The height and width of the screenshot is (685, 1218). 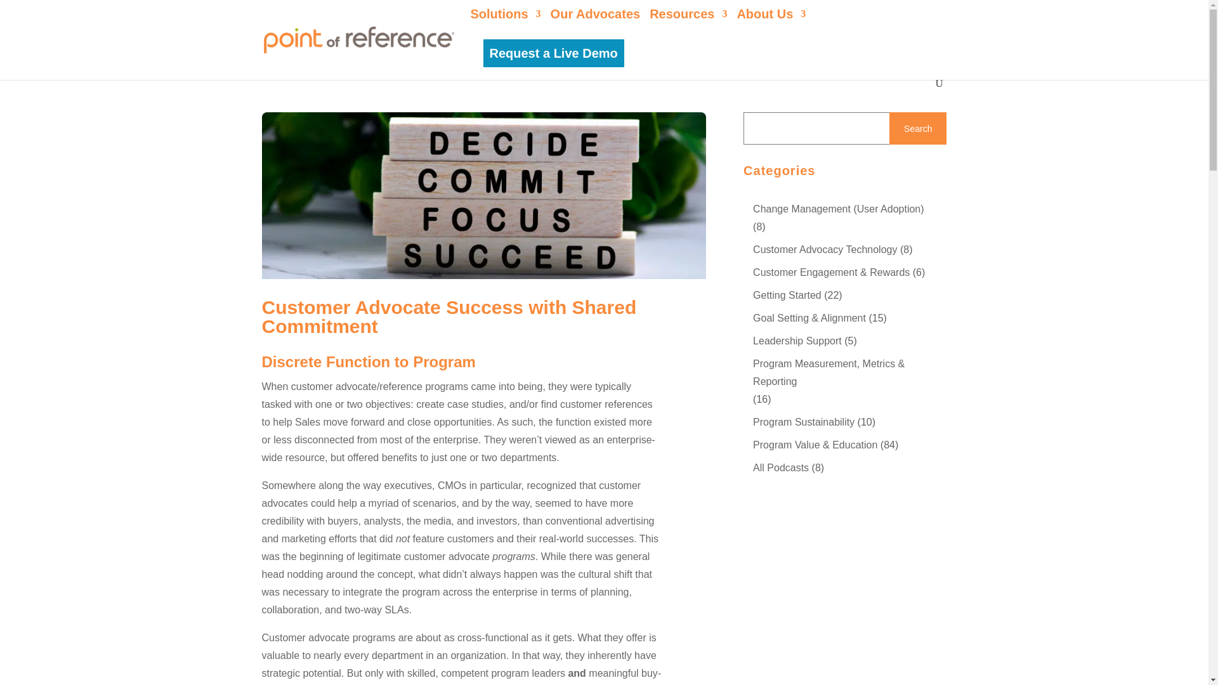 I want to click on About Us, so click(x=771, y=24).